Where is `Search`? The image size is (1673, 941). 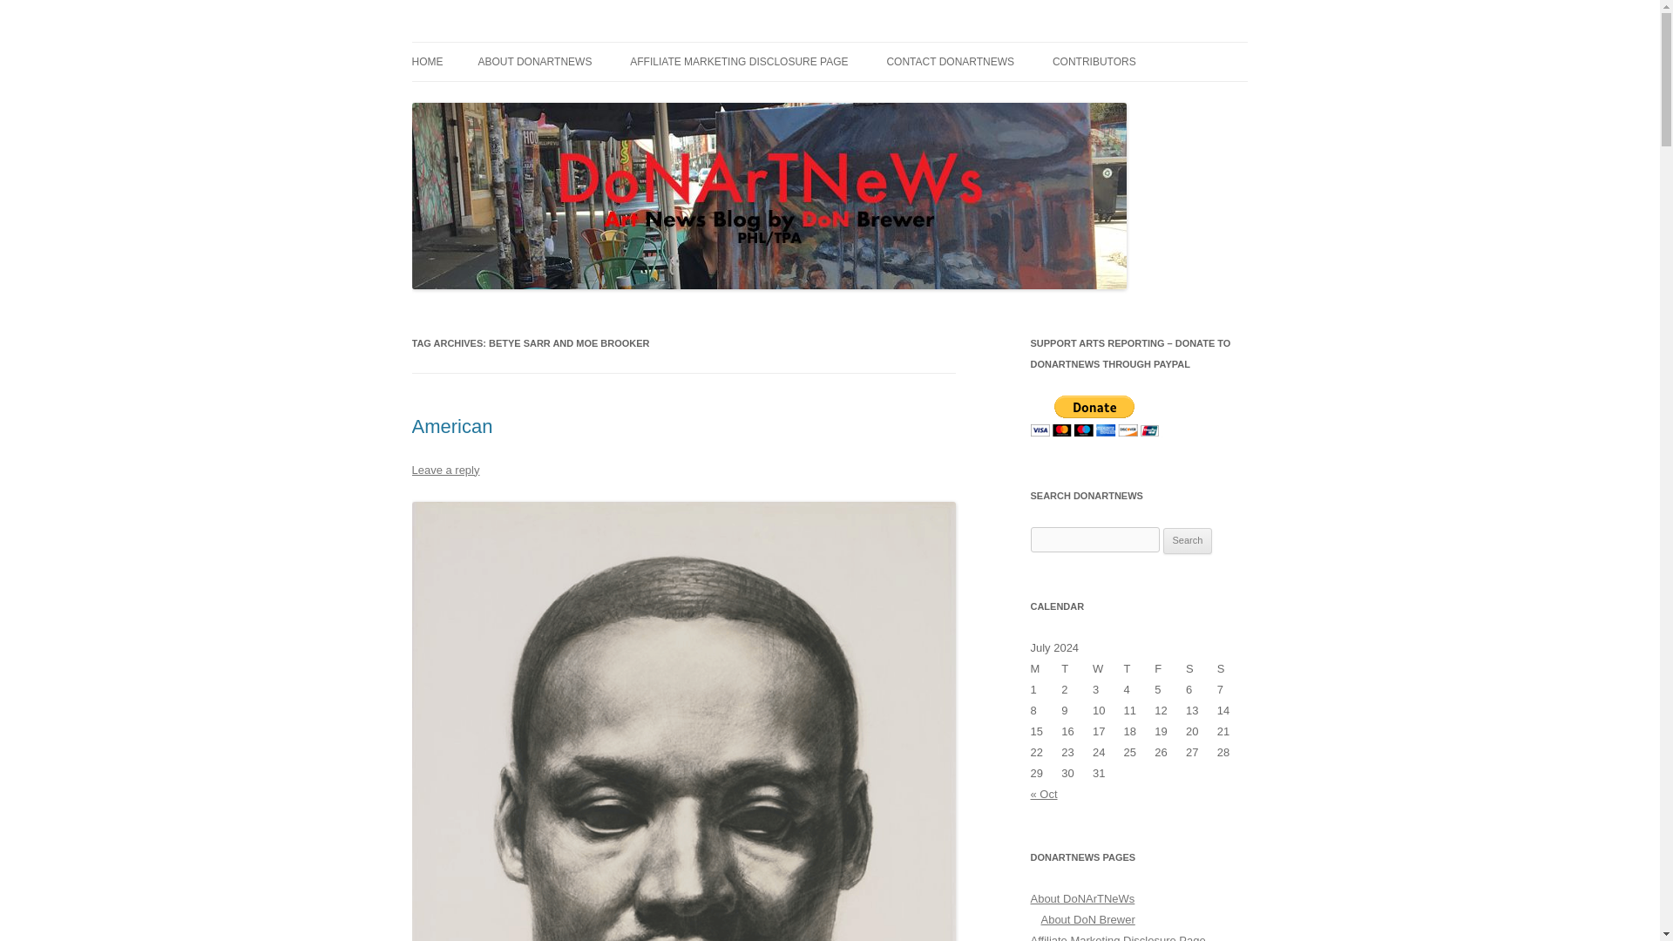 Search is located at coordinates (1188, 540).